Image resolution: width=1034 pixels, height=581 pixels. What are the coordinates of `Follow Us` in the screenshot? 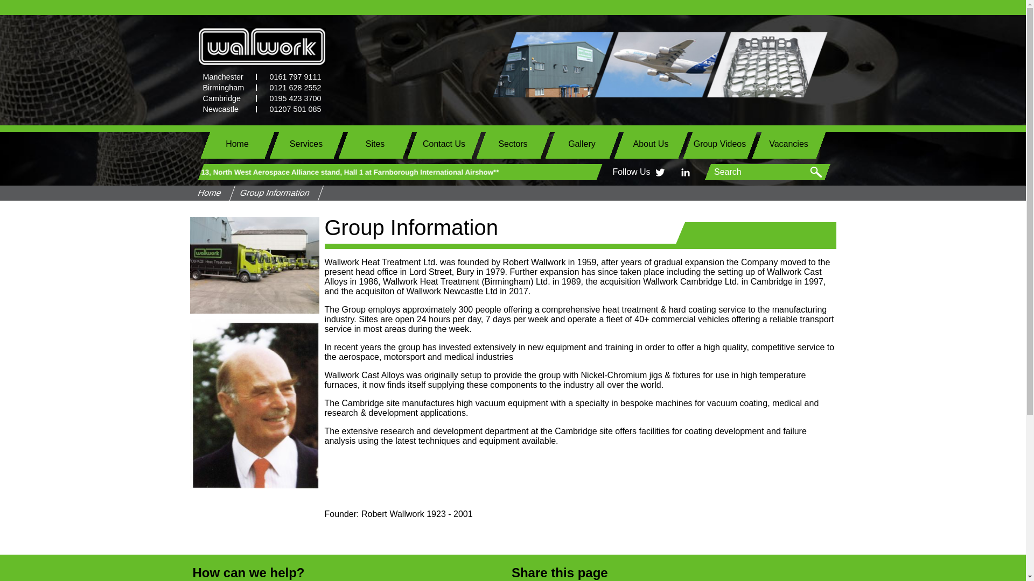 It's located at (631, 172).